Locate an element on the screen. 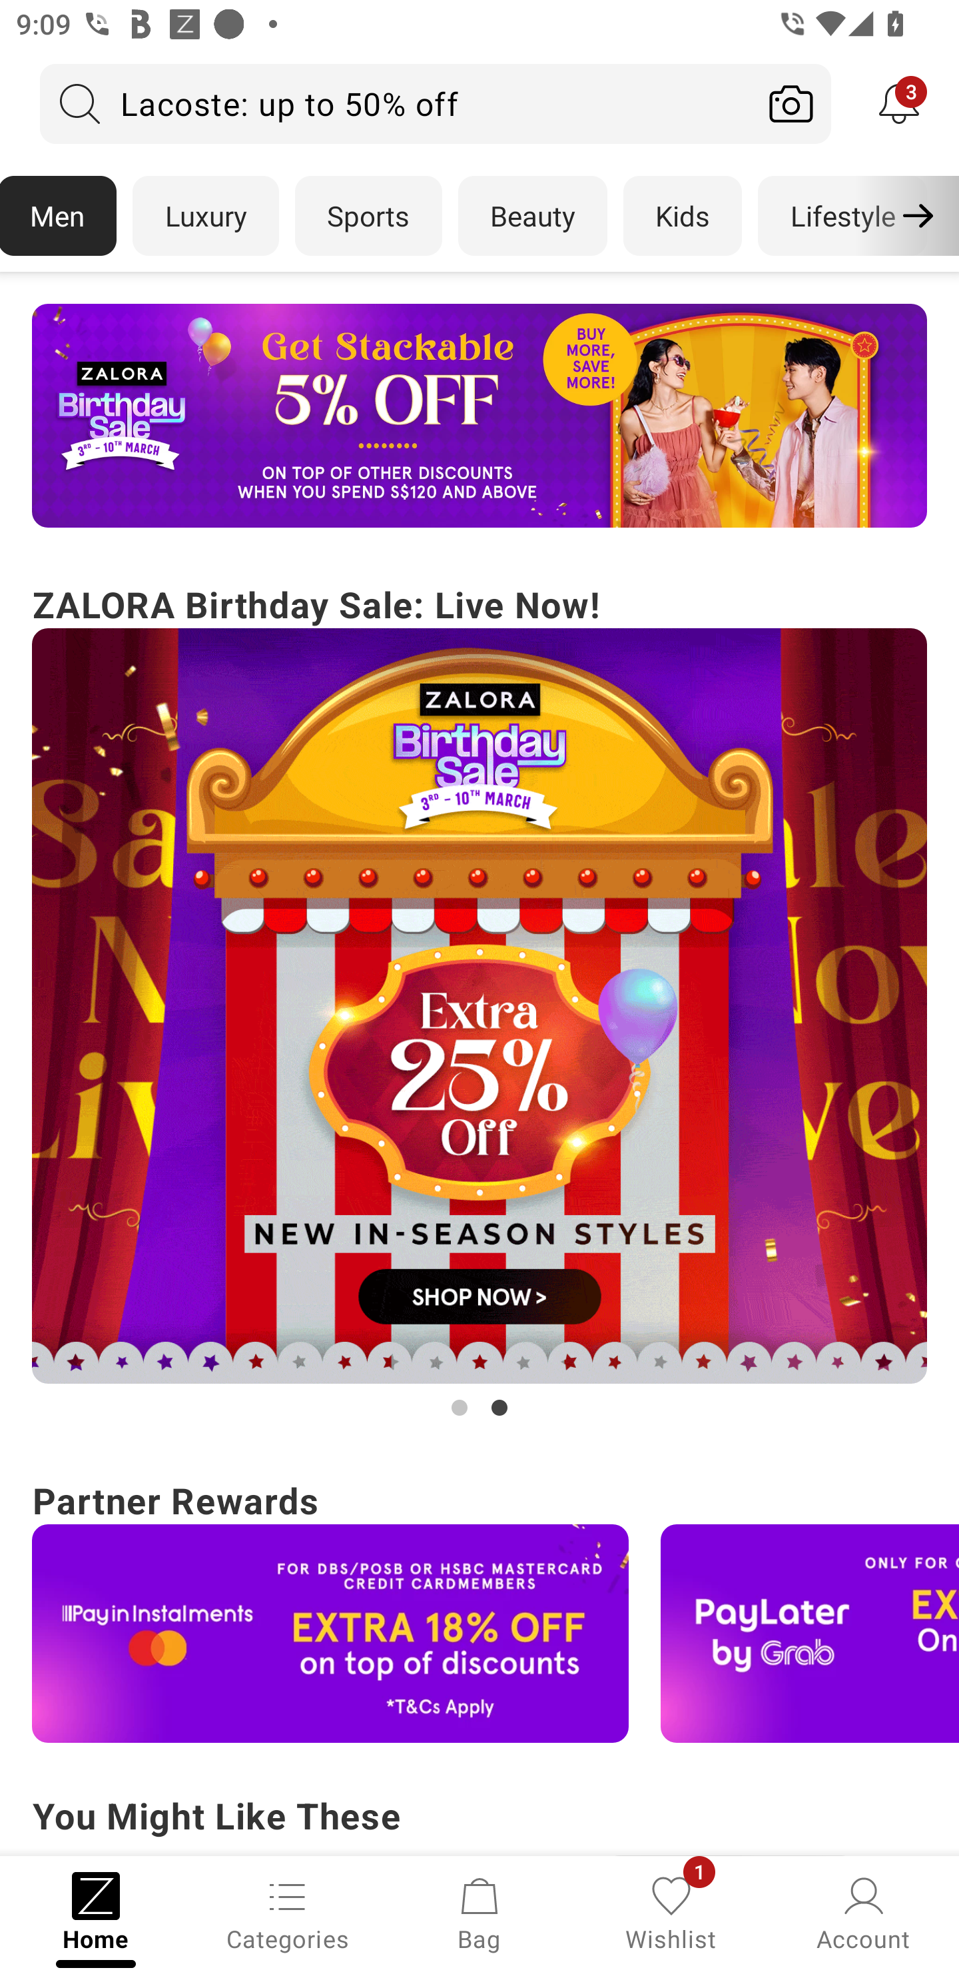  Campaign banner is located at coordinates (810, 1634).